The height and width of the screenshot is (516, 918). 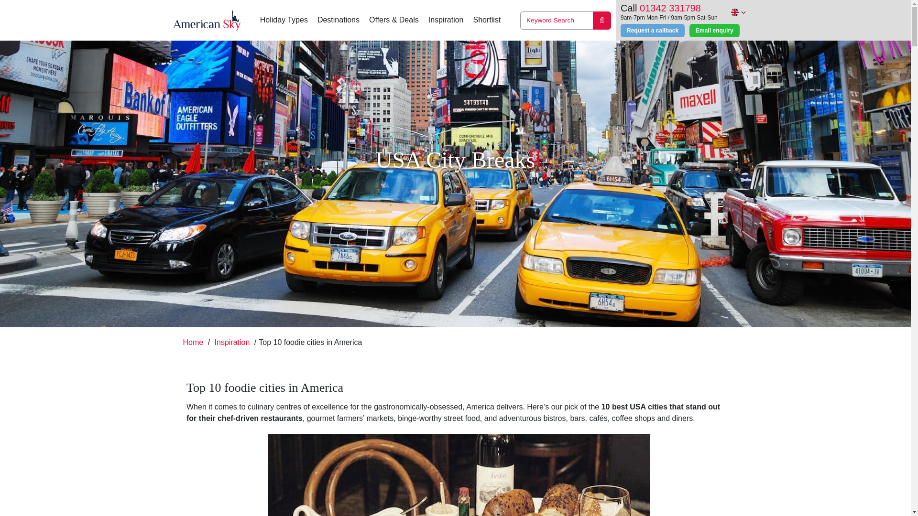 What do you see at coordinates (284, 20) in the screenshot?
I see `Holiday Types` at bounding box center [284, 20].